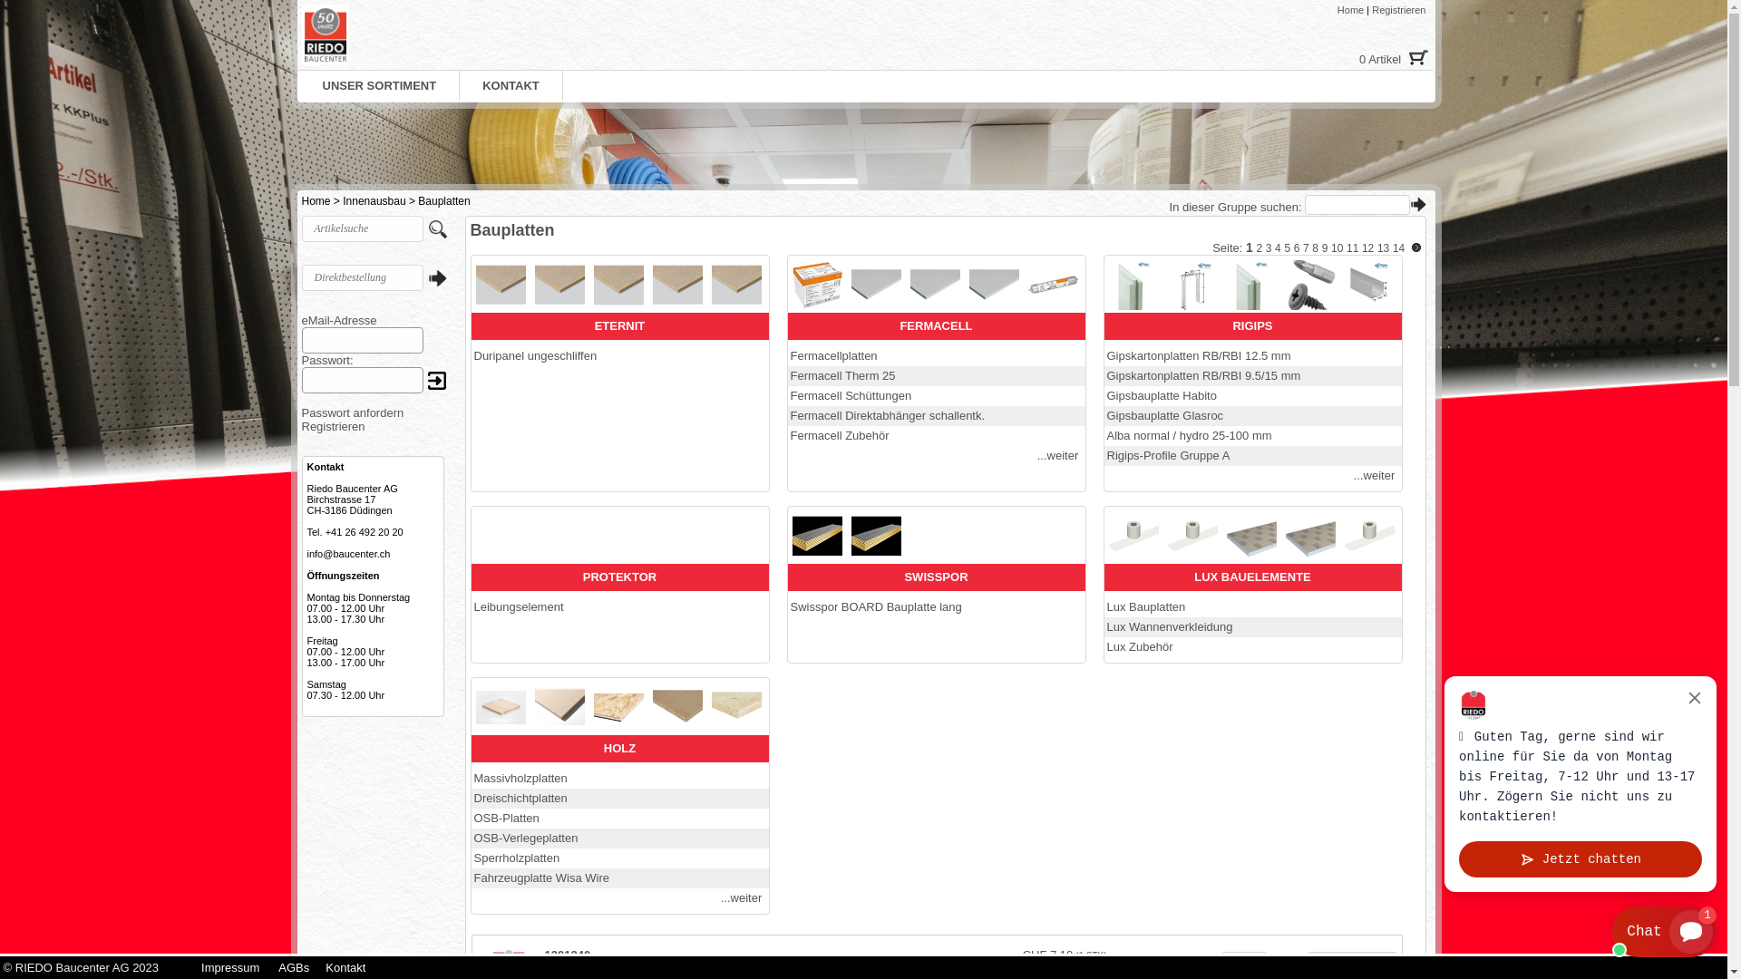 The height and width of the screenshot is (979, 1741). What do you see at coordinates (520, 778) in the screenshot?
I see `Massivholzplatten` at bounding box center [520, 778].